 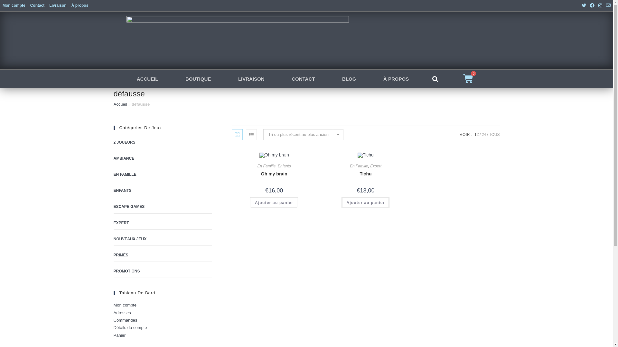 What do you see at coordinates (476, 135) in the screenshot?
I see `12` at bounding box center [476, 135].